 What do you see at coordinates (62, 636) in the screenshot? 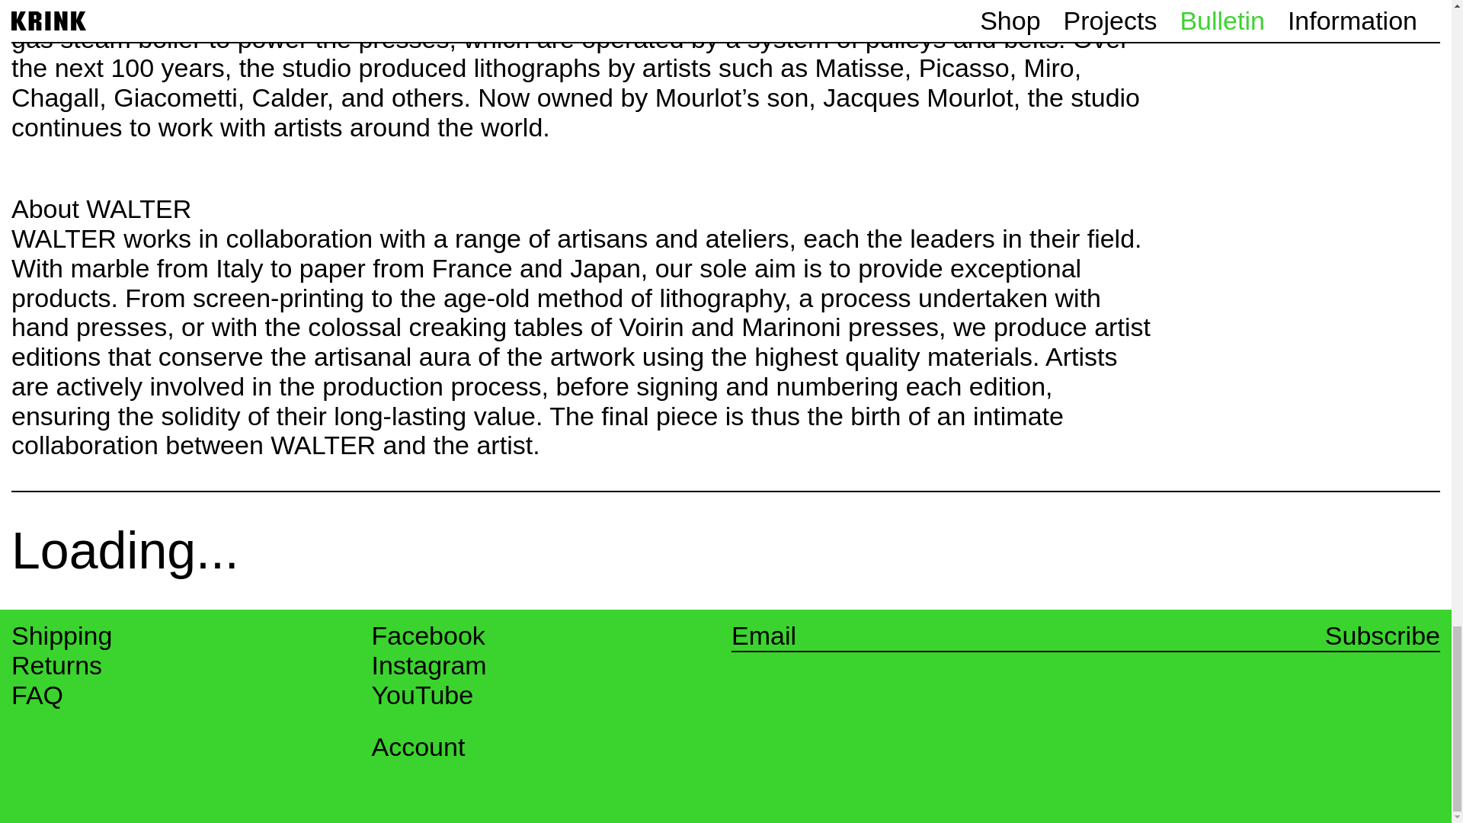
I see `Shipping` at bounding box center [62, 636].